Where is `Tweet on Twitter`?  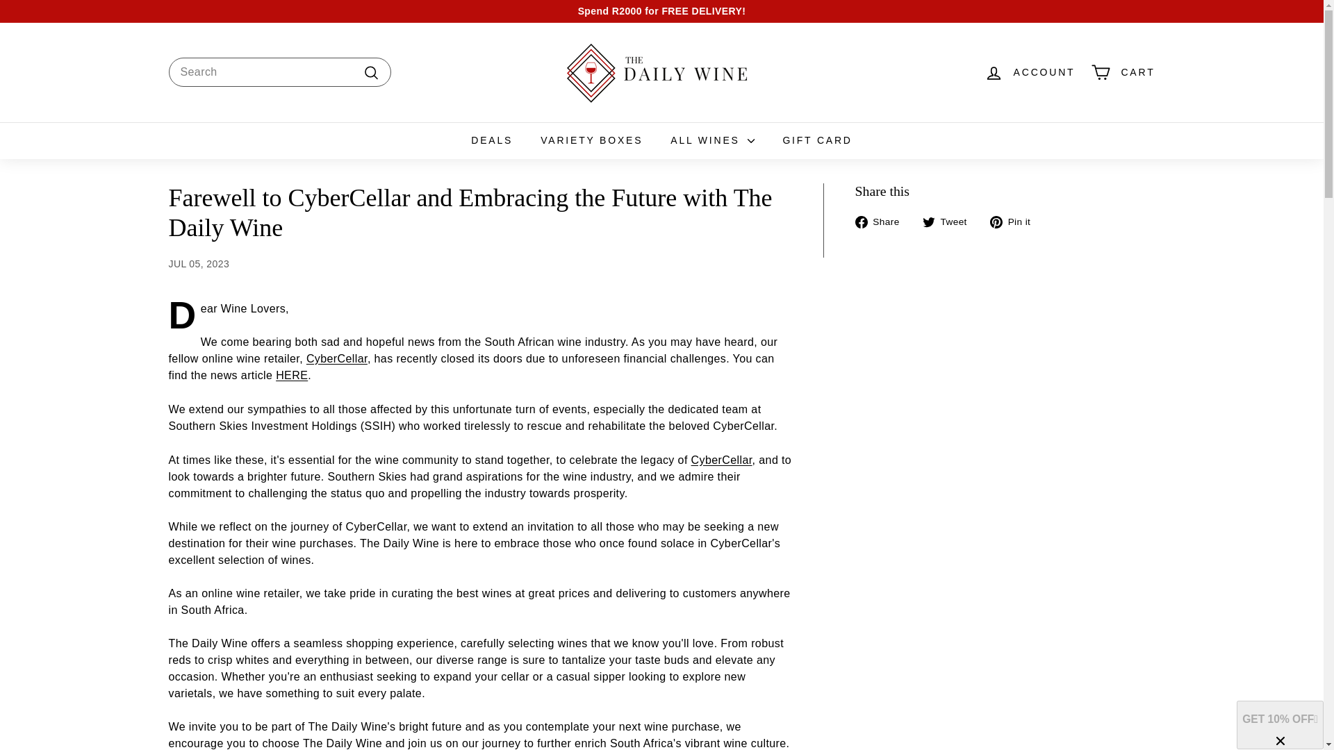
Tweet on Twitter is located at coordinates (950, 221).